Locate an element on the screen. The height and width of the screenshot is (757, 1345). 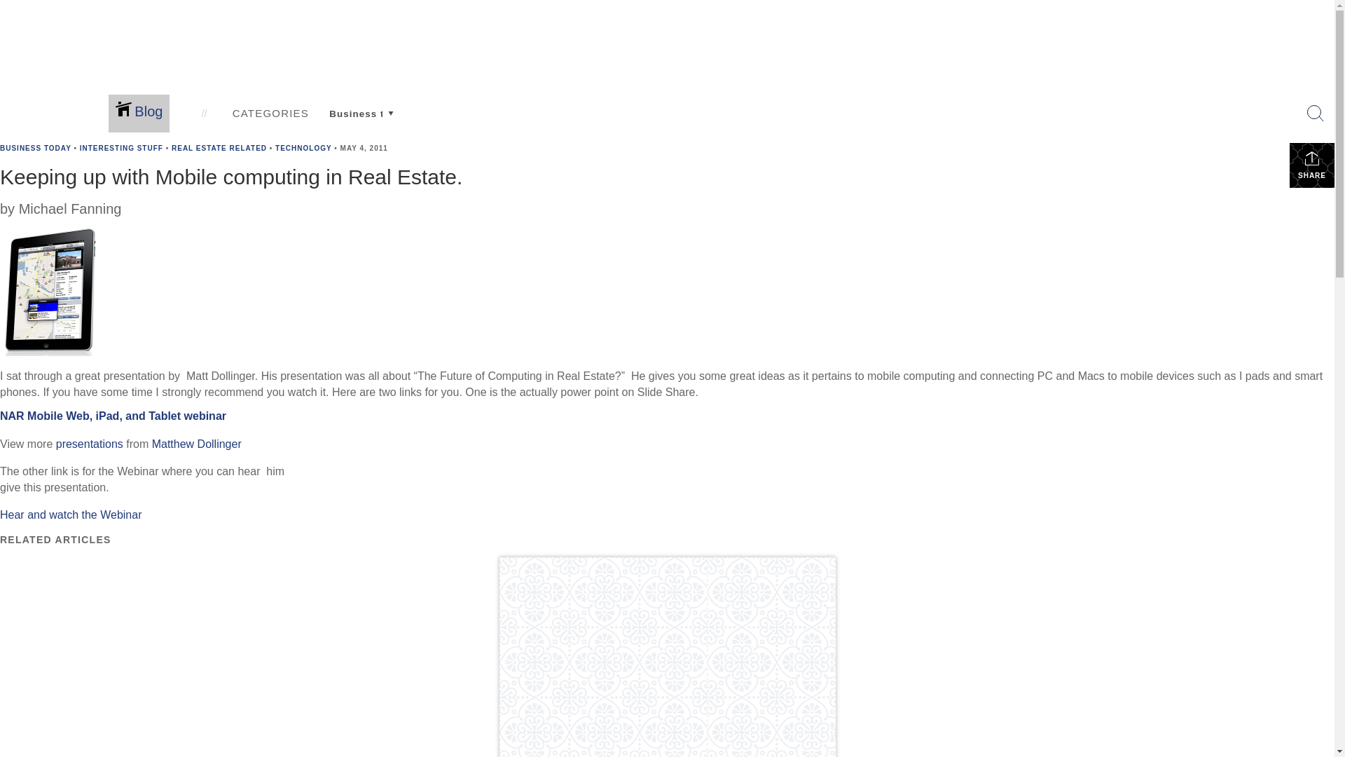
NAR Mobile Web, iPad, and Tablet webinar  is located at coordinates (113, 416).